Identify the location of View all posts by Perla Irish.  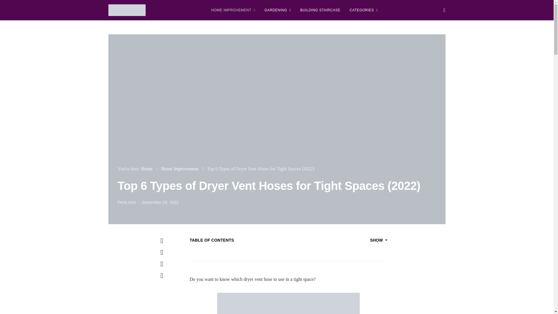
(126, 202).